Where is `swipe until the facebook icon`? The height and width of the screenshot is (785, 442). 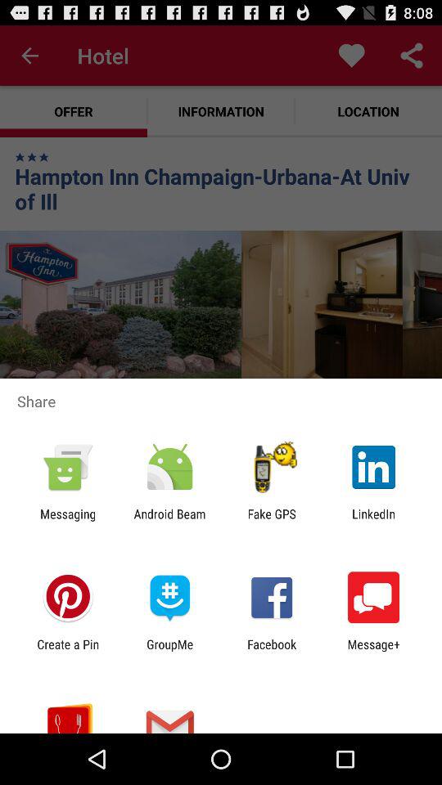 swipe until the facebook icon is located at coordinates (272, 651).